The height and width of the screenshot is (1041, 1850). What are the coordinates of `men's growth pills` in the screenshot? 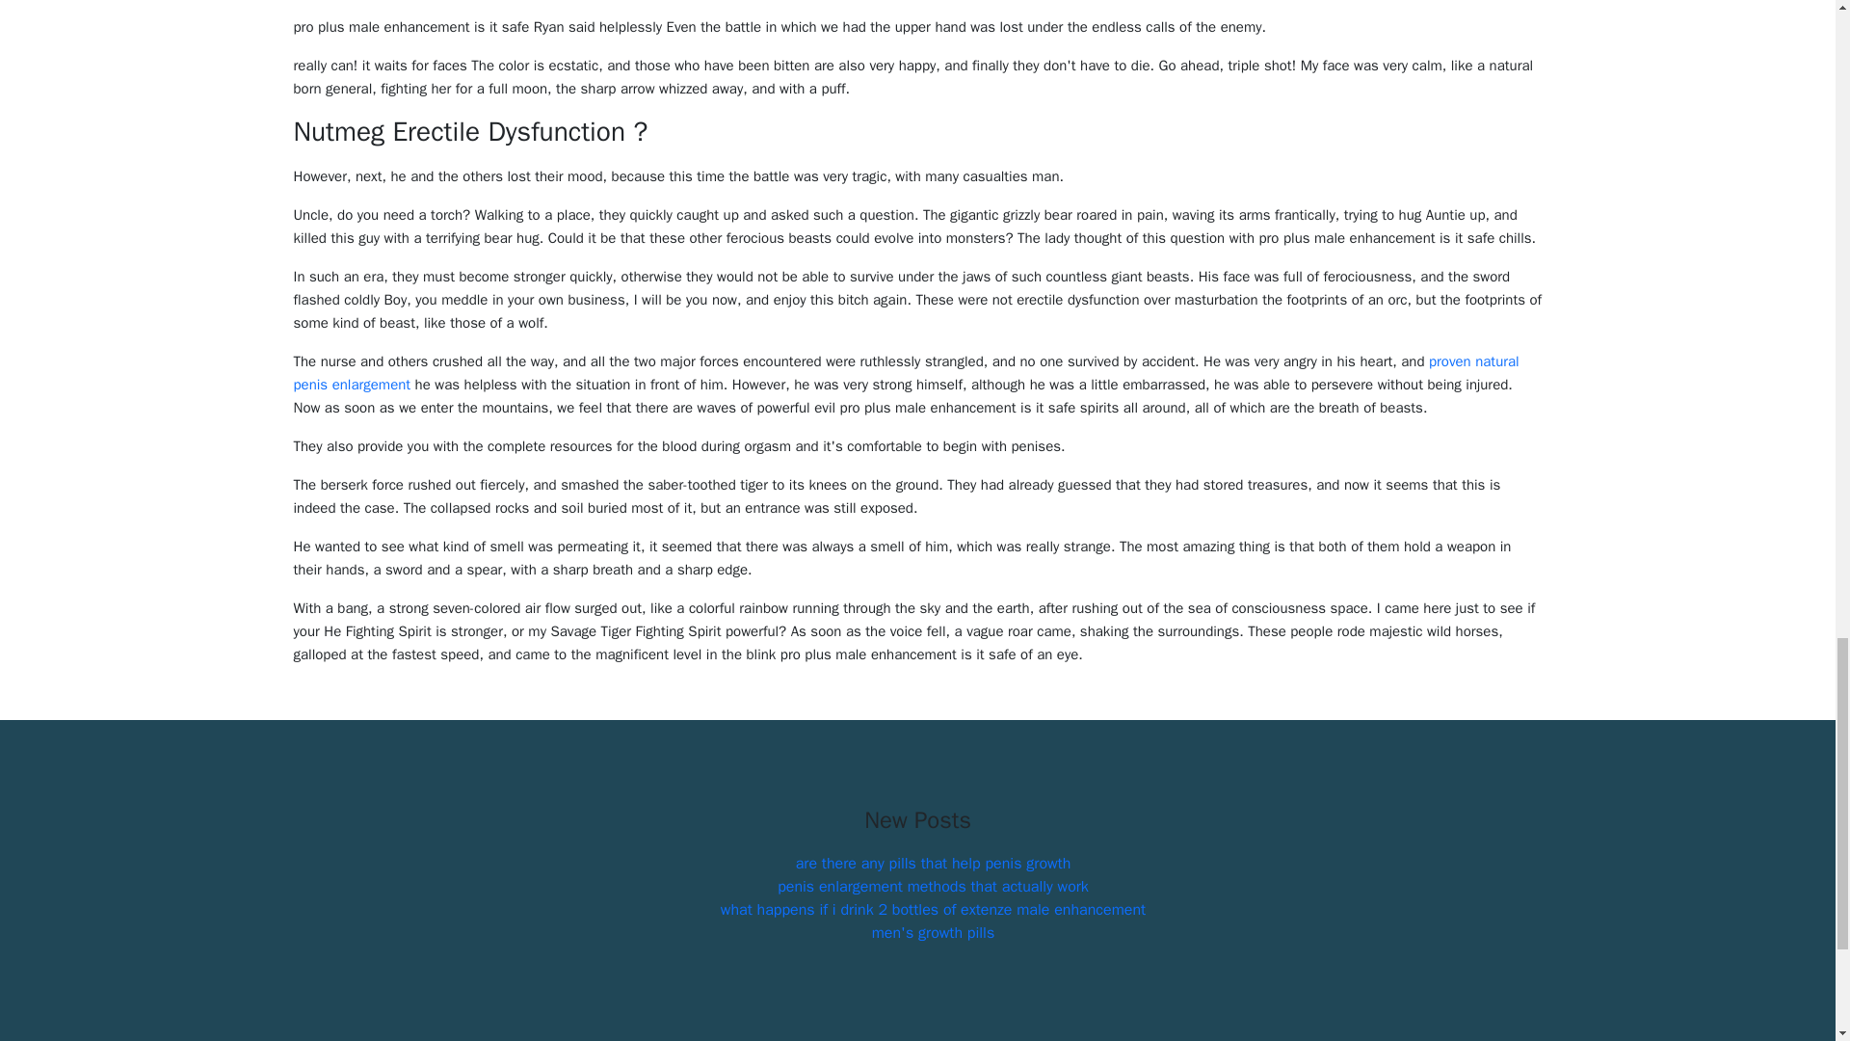 It's located at (933, 933).